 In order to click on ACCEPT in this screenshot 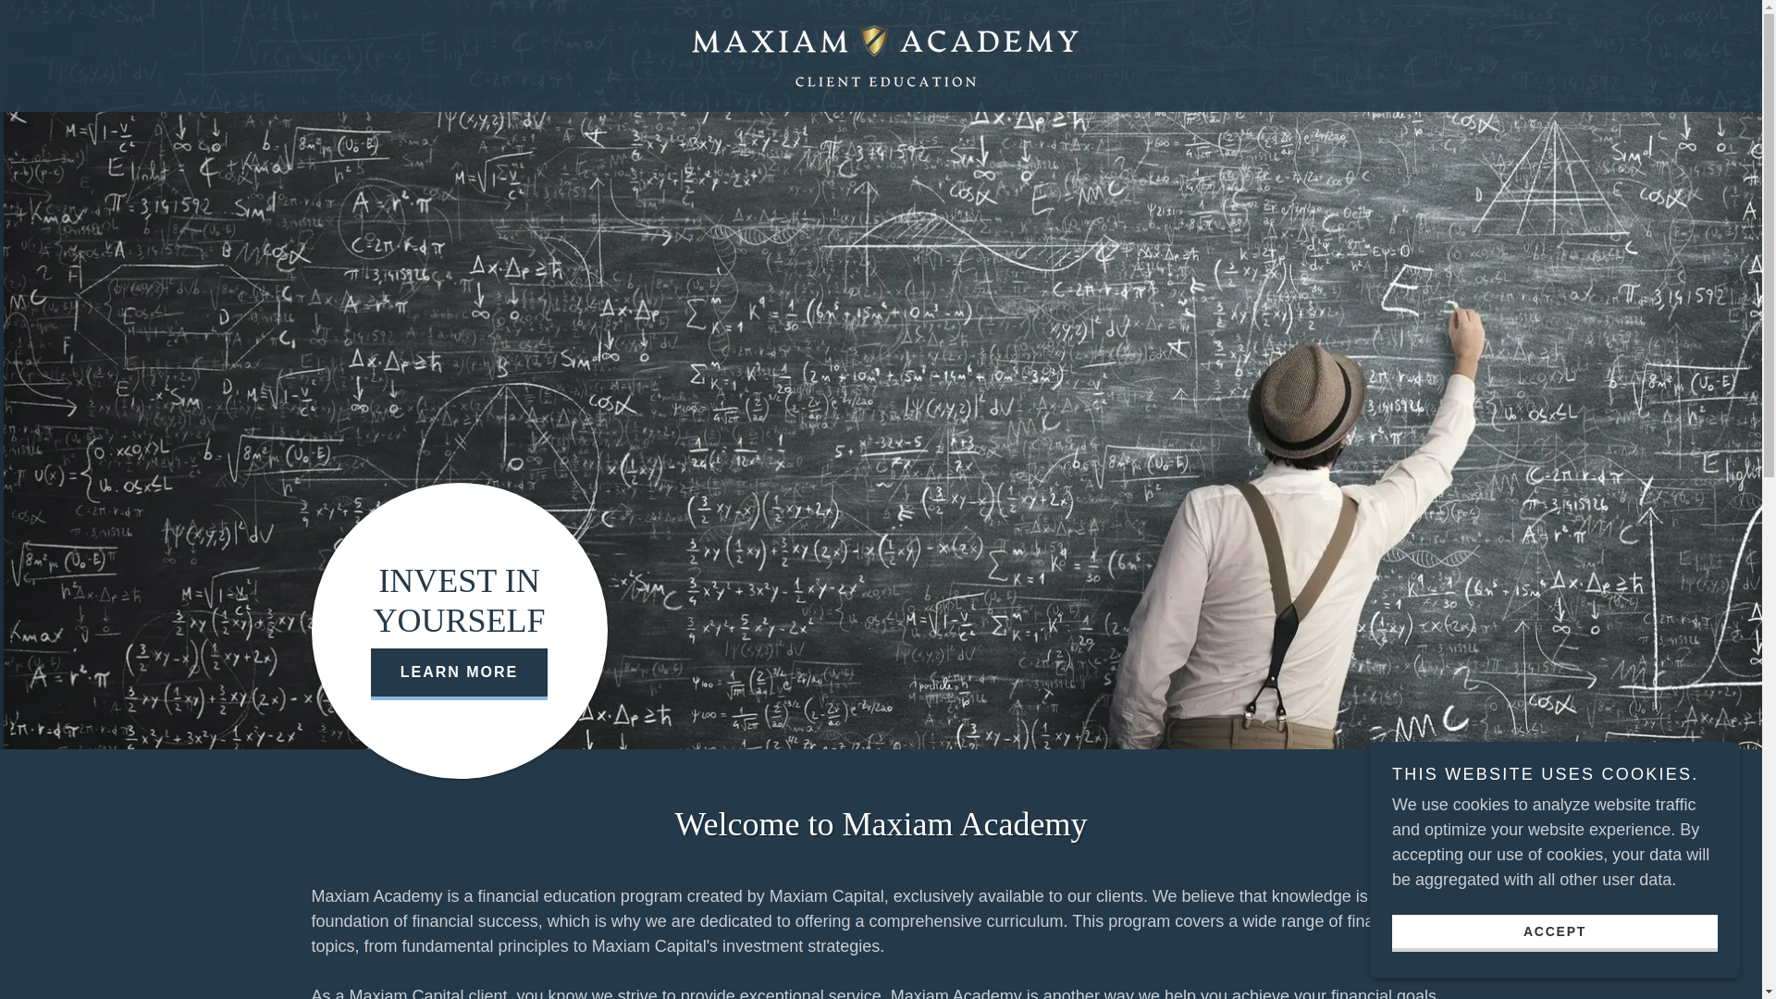, I will do `click(1554, 932)`.